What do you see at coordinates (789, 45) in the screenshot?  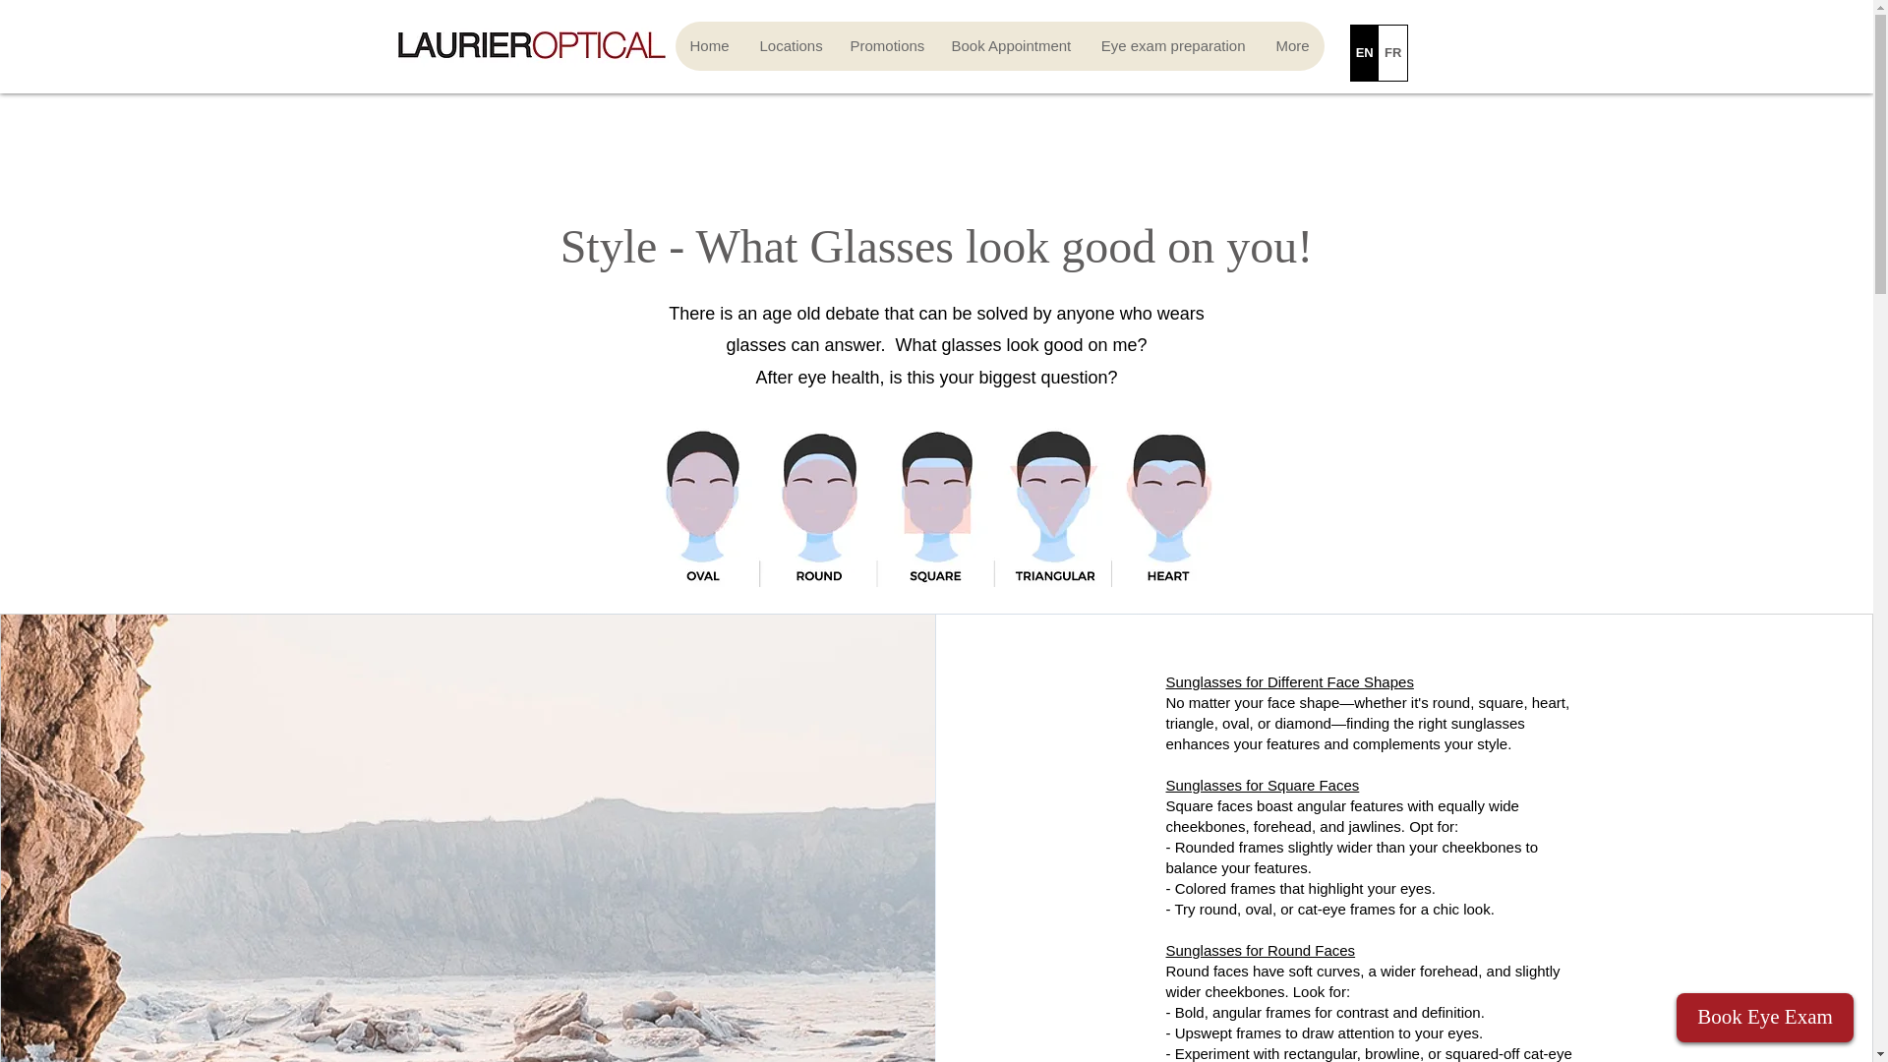 I see `Locations` at bounding box center [789, 45].